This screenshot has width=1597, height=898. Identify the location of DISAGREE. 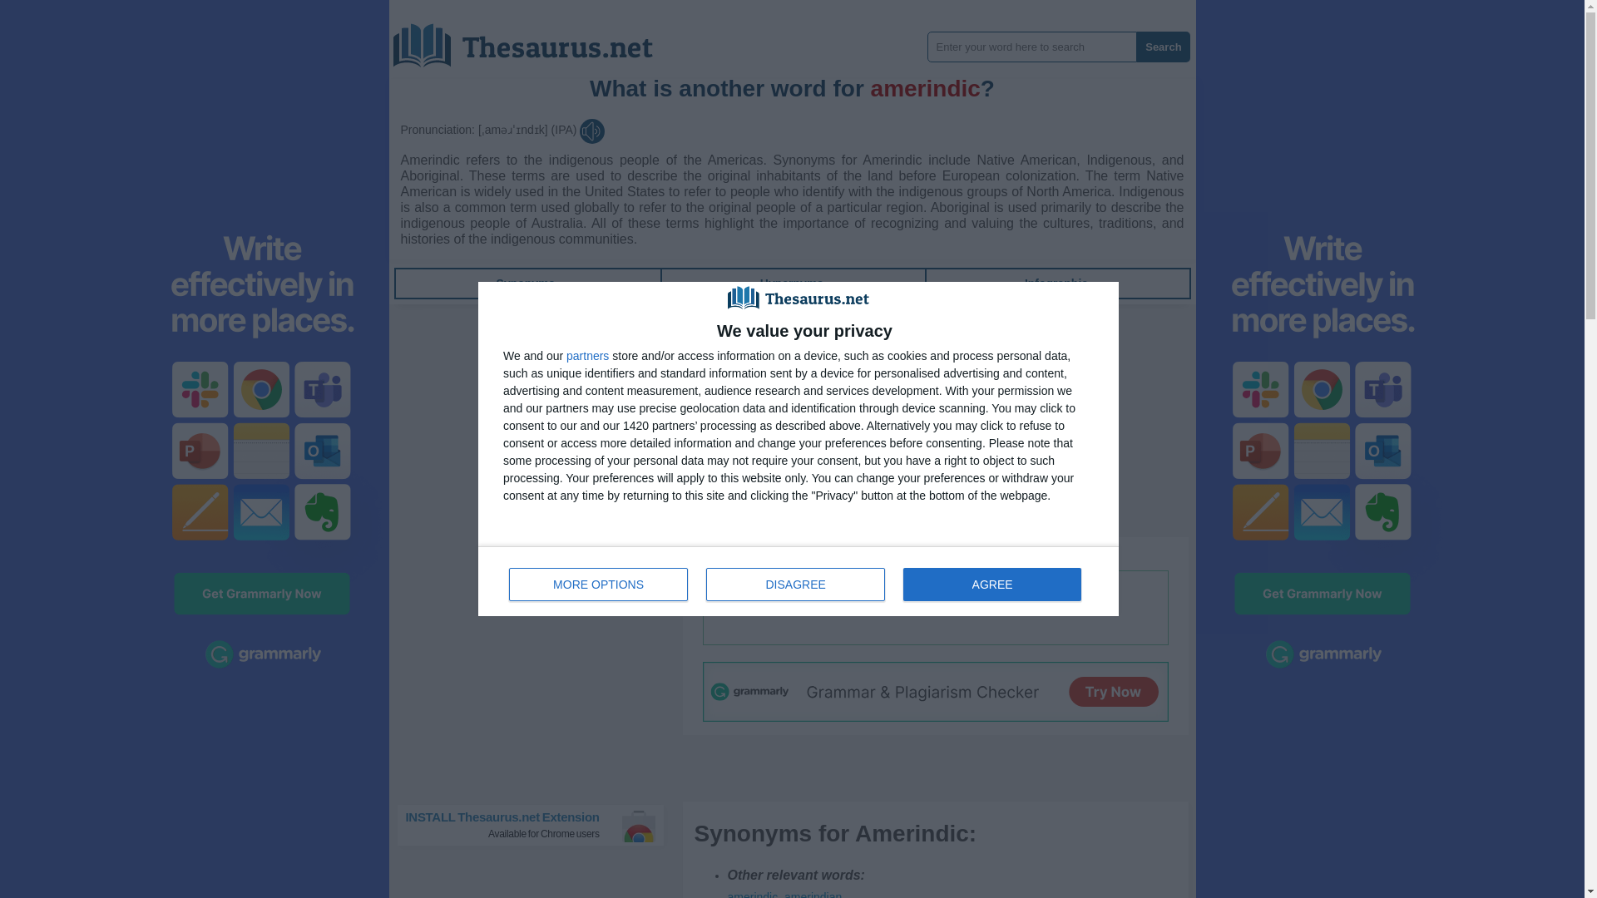
(798, 580).